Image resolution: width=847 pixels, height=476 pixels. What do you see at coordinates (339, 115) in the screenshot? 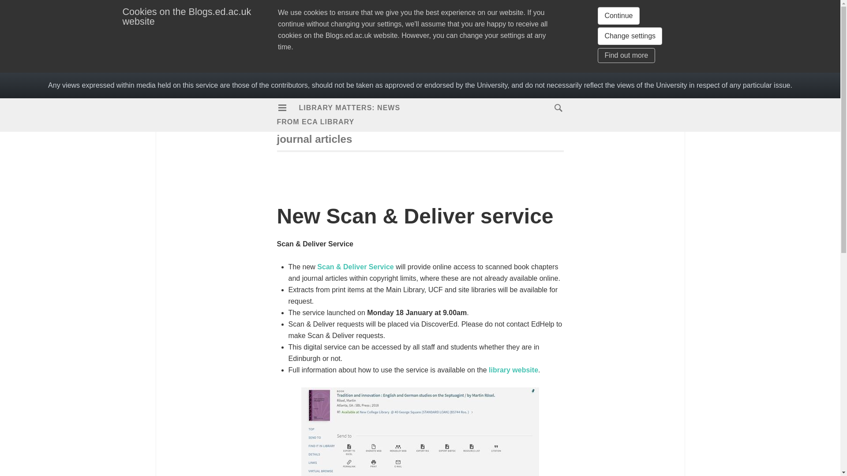
I see `LIBRARY MATTERS: NEWS FROM ECA LIBRARY` at bounding box center [339, 115].